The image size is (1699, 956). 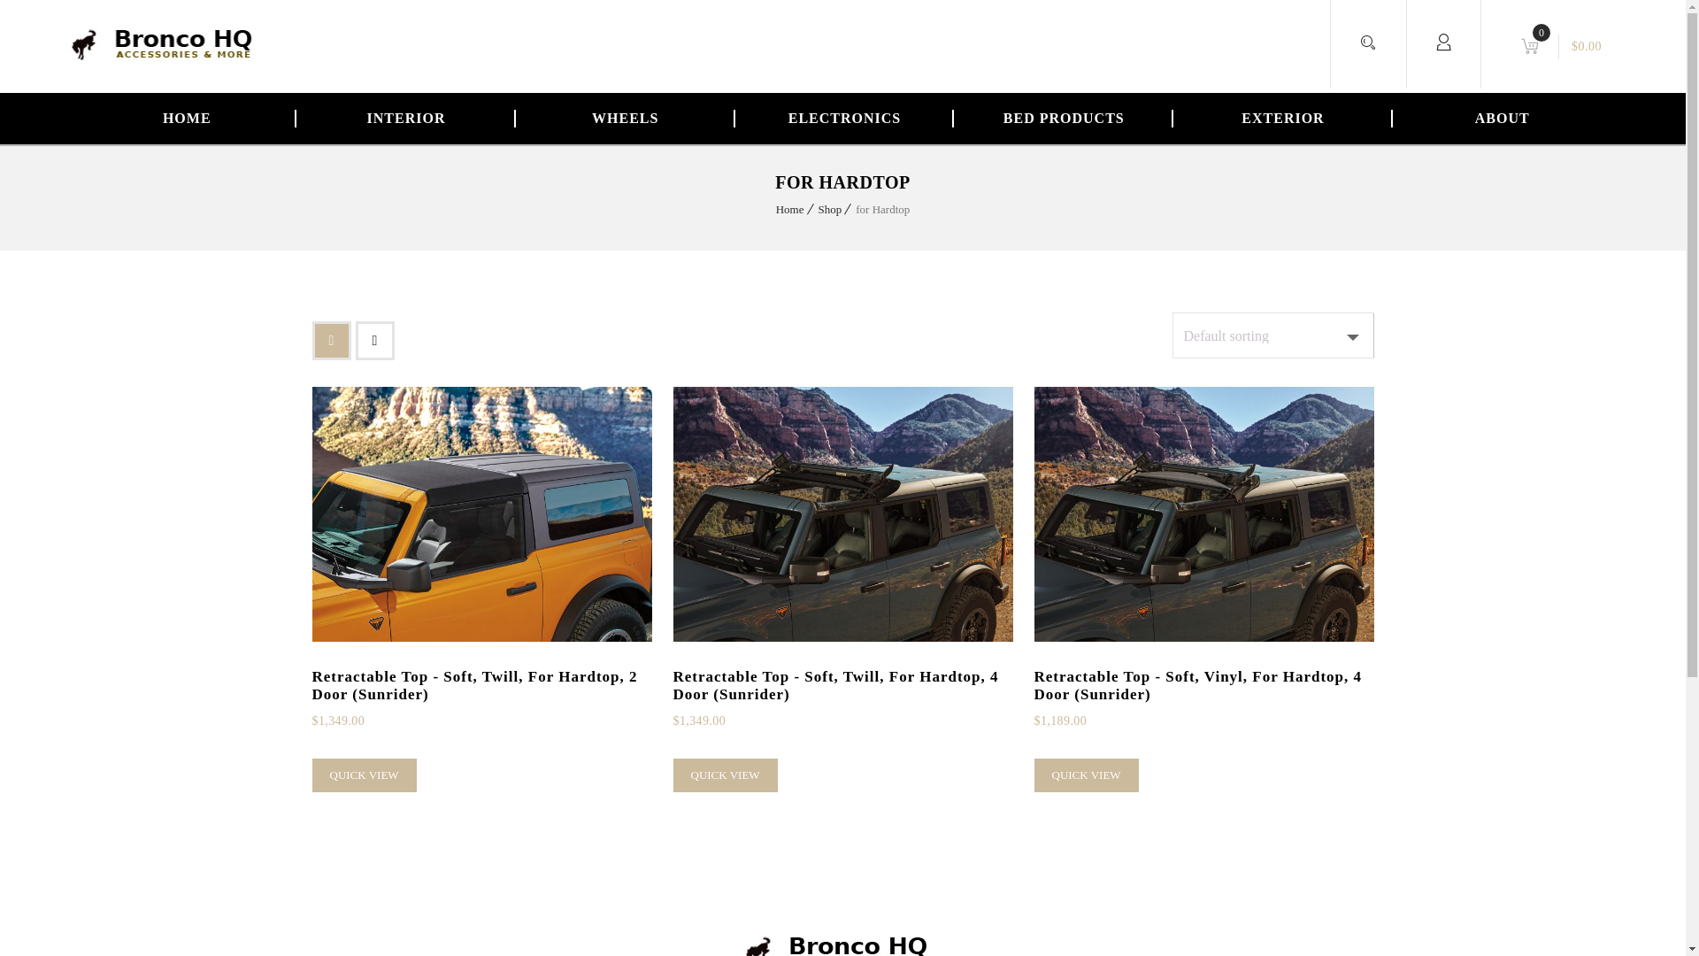 What do you see at coordinates (845, 119) in the screenshot?
I see `ELECTRONICS` at bounding box center [845, 119].